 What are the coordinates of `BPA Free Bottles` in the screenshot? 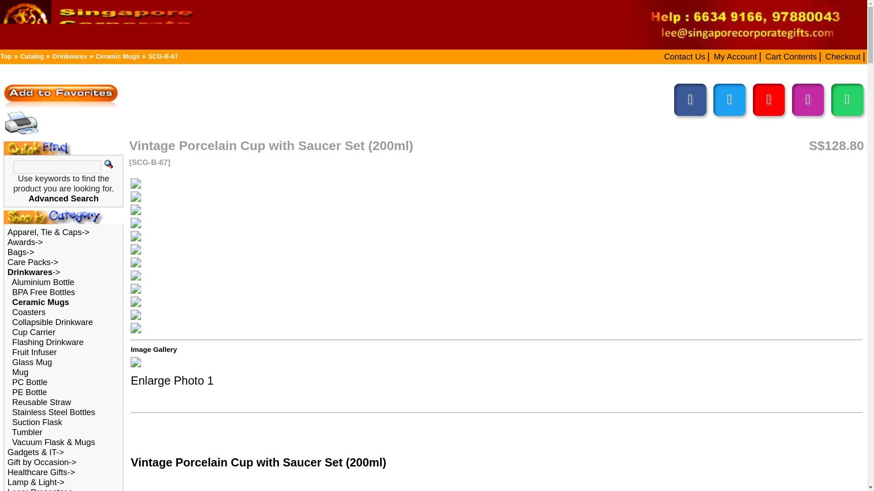 It's located at (31, 207).